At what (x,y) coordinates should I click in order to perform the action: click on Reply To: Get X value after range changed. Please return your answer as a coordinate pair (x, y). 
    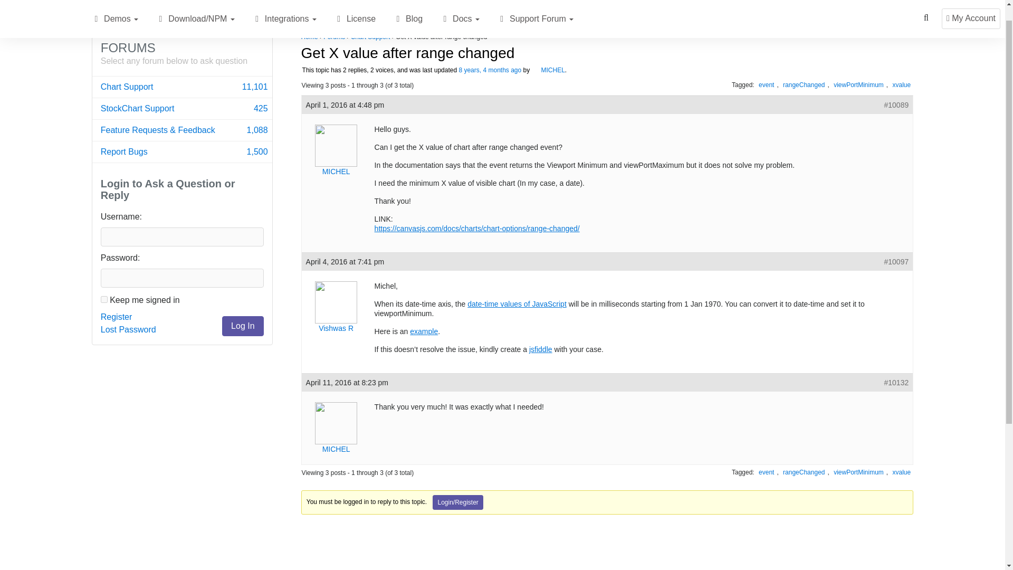
    Looking at the image, I should click on (116, 317).